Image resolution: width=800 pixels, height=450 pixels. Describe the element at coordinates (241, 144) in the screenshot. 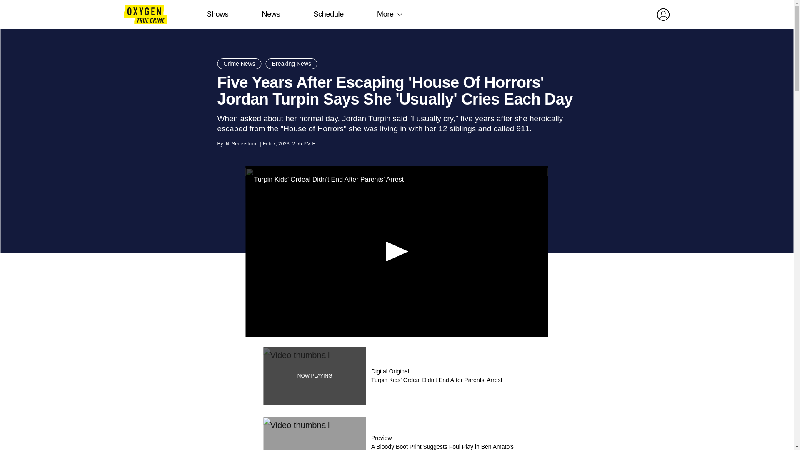

I see `Jill Sederstrom` at that location.